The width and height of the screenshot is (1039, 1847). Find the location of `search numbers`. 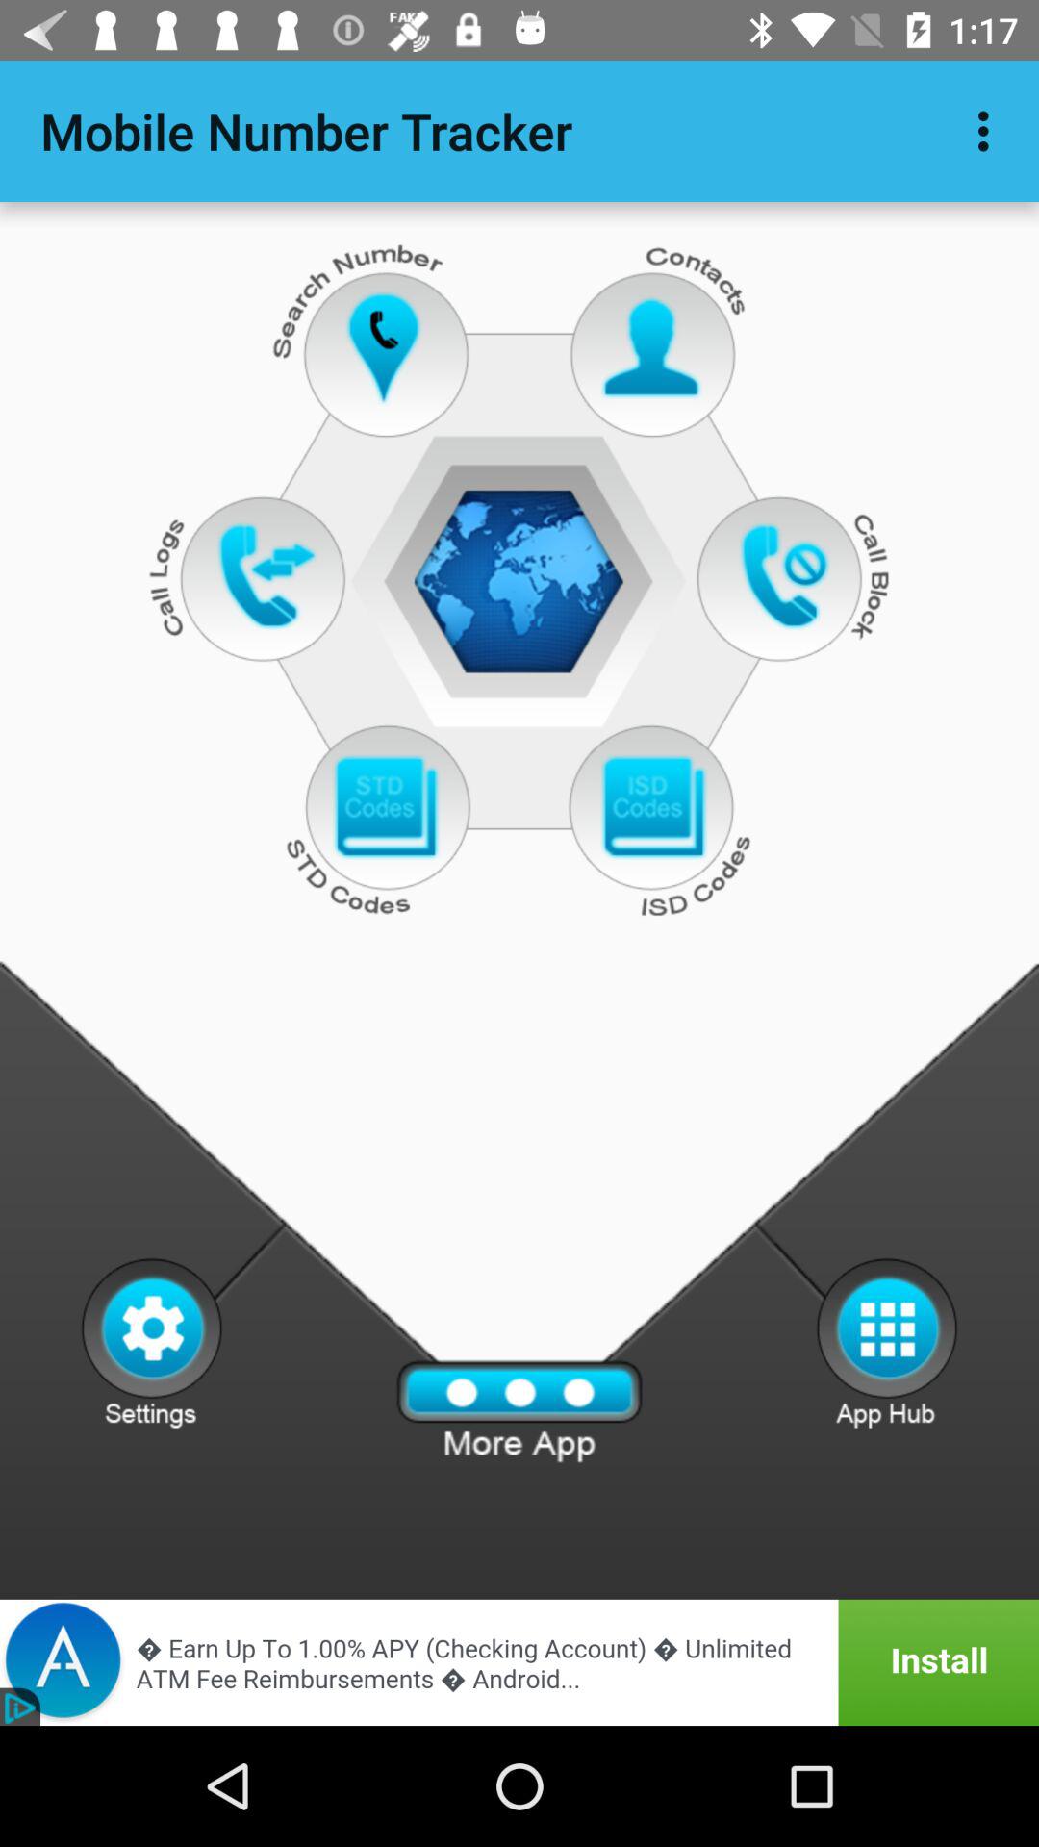

search numbers is located at coordinates (385, 348).